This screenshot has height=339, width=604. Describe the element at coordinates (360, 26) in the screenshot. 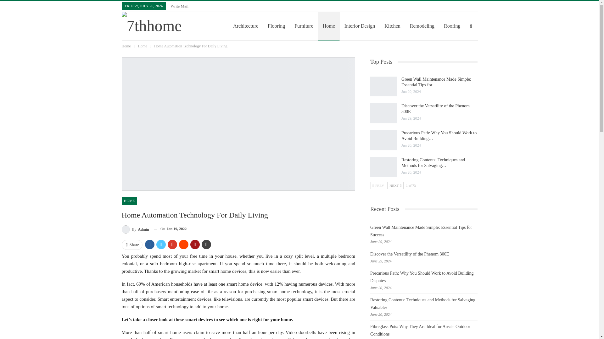

I see `Interior Design` at that location.